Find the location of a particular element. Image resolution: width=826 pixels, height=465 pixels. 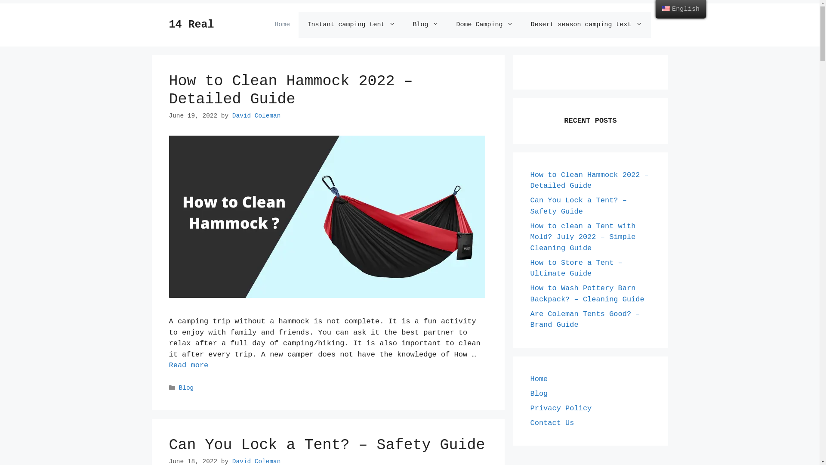

Read more is located at coordinates (188, 365).